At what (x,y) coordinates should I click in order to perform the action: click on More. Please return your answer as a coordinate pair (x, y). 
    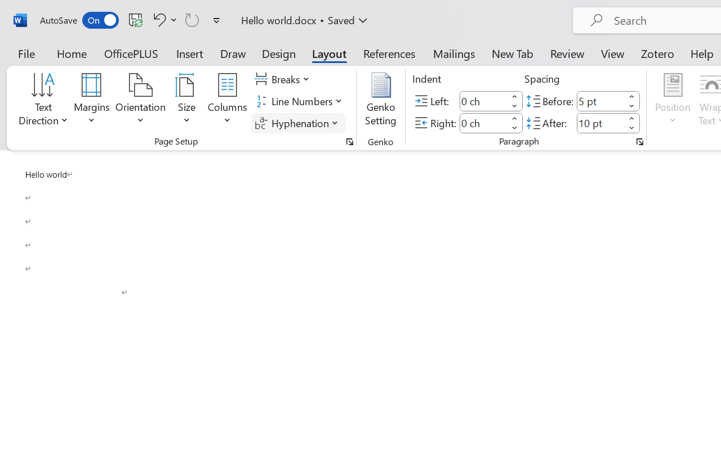
    Looking at the image, I should click on (632, 118).